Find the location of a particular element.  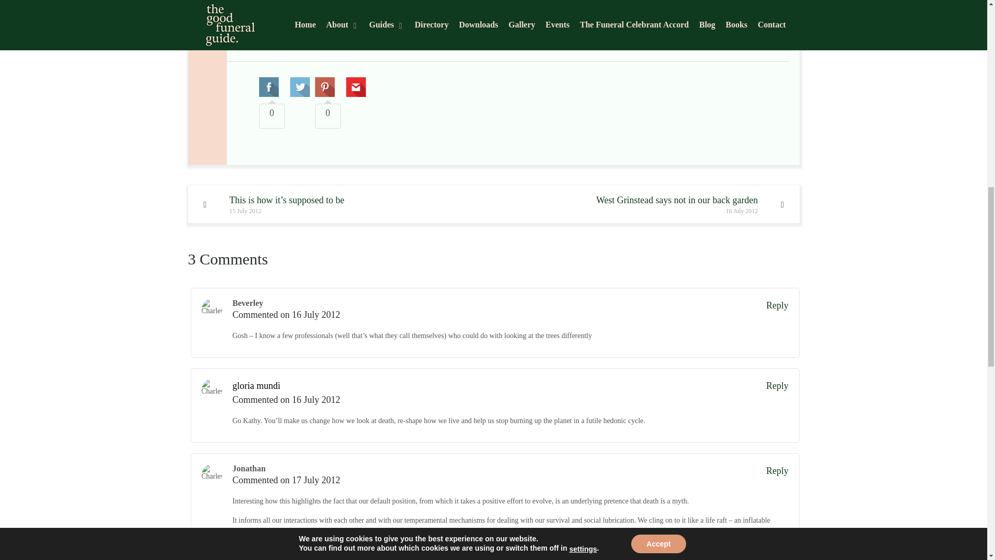

Charles is located at coordinates (211, 389).